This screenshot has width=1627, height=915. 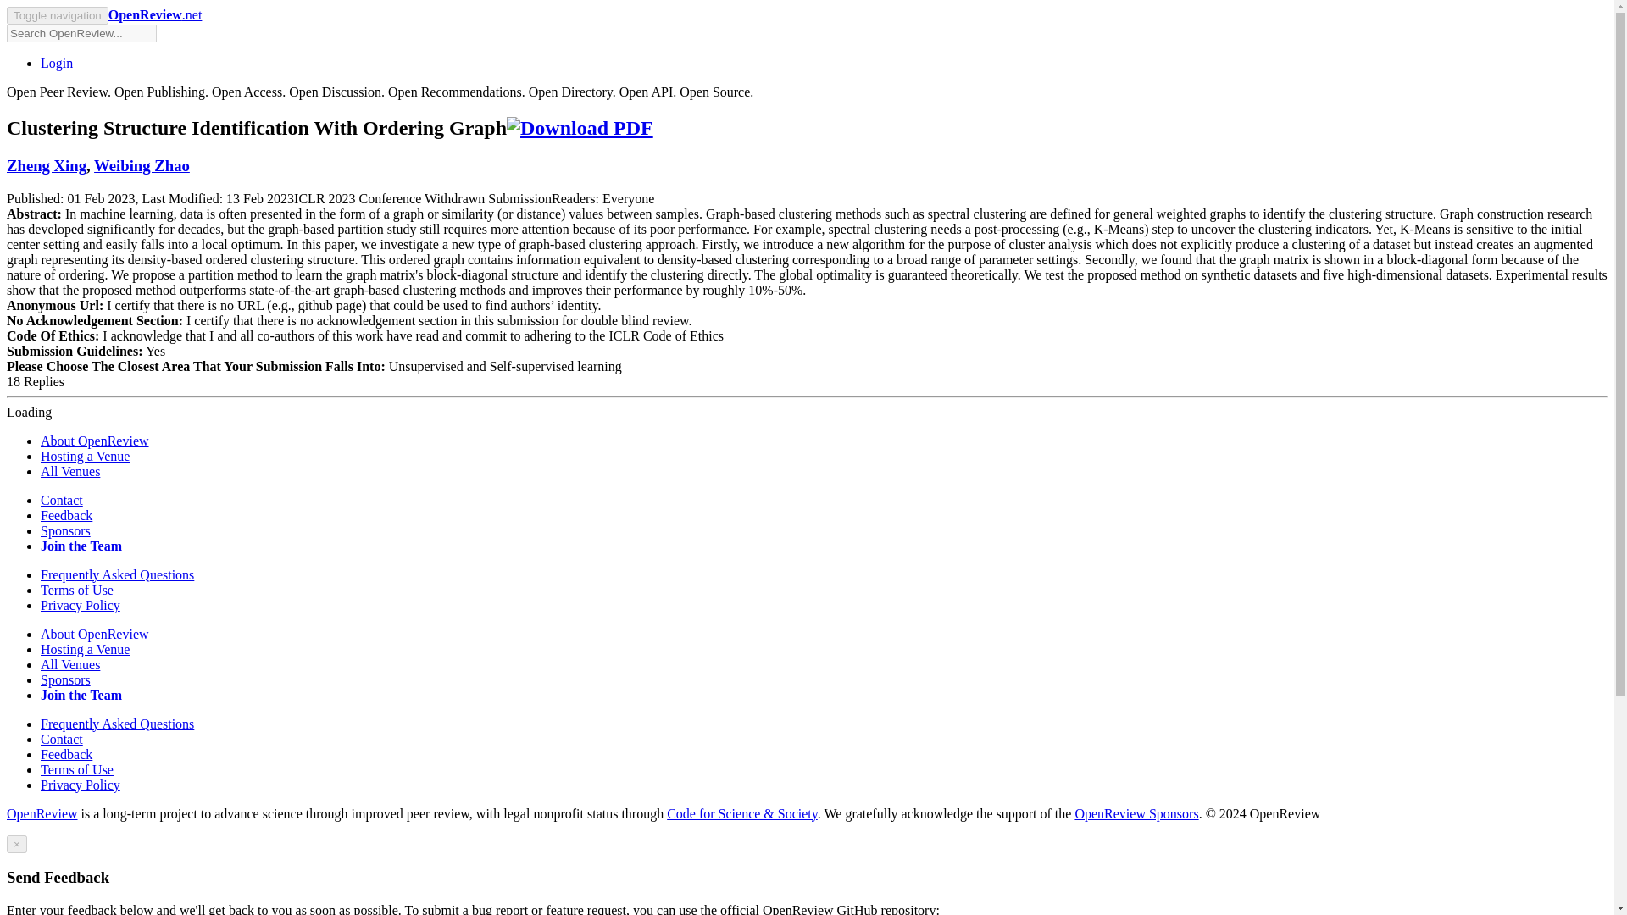 What do you see at coordinates (66, 530) in the screenshot?
I see `Sponsors` at bounding box center [66, 530].